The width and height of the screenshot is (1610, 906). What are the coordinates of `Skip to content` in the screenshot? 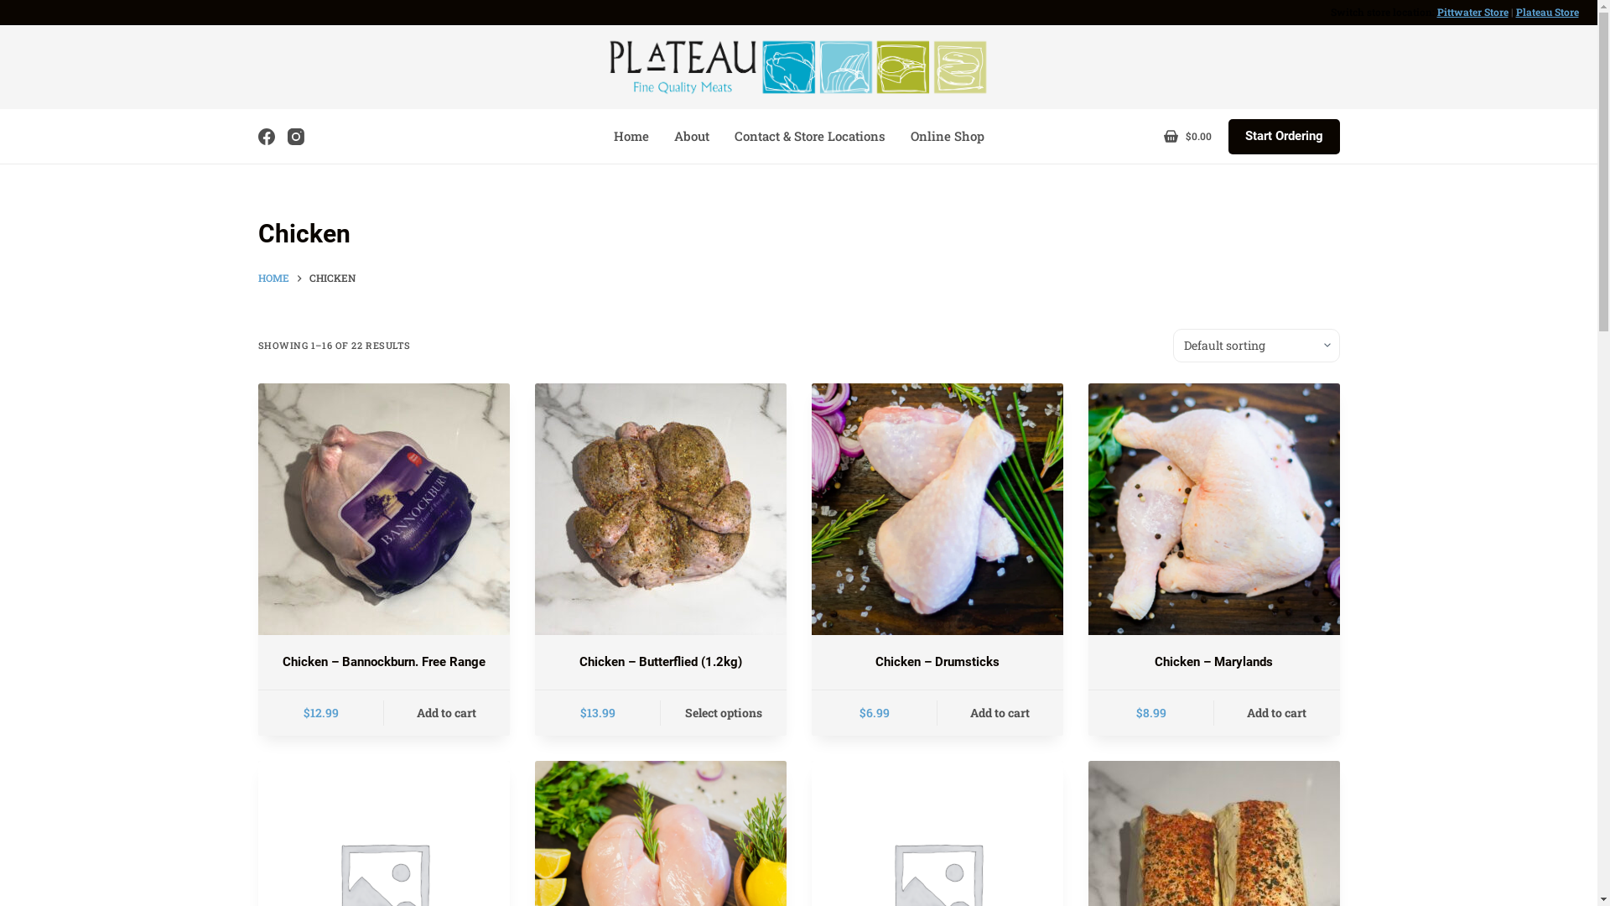 It's located at (17, 8).